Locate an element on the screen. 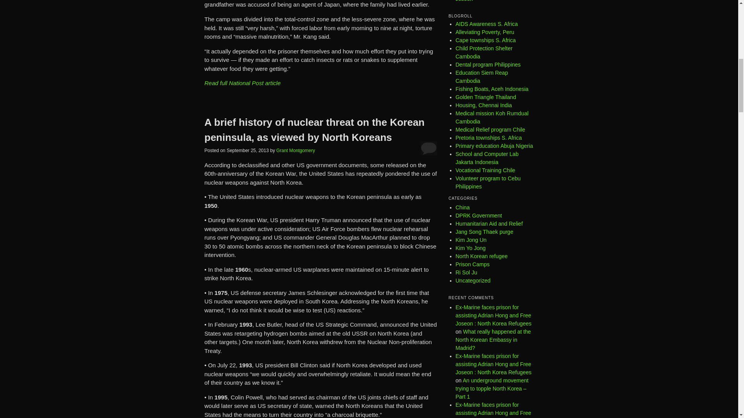 The width and height of the screenshot is (744, 418). Posts by Grant Montgomery is located at coordinates (295, 151).